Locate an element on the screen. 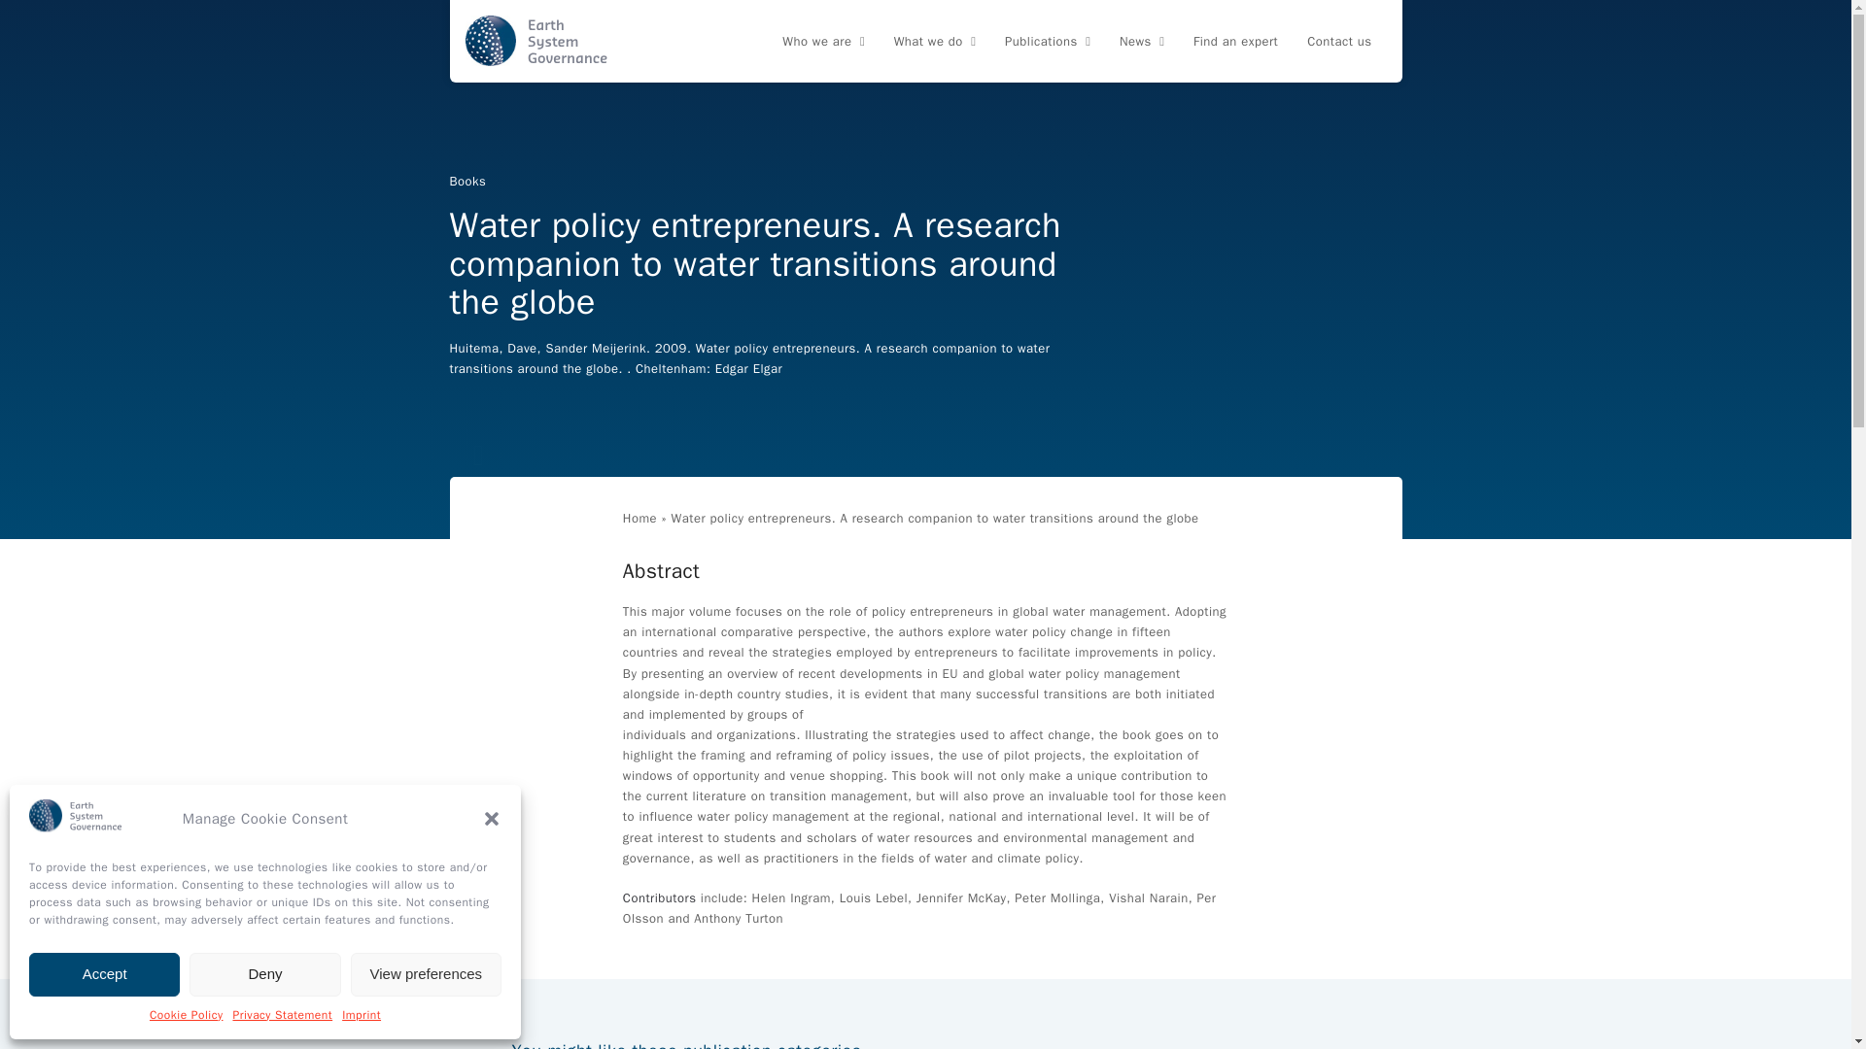  What we do is located at coordinates (935, 42).